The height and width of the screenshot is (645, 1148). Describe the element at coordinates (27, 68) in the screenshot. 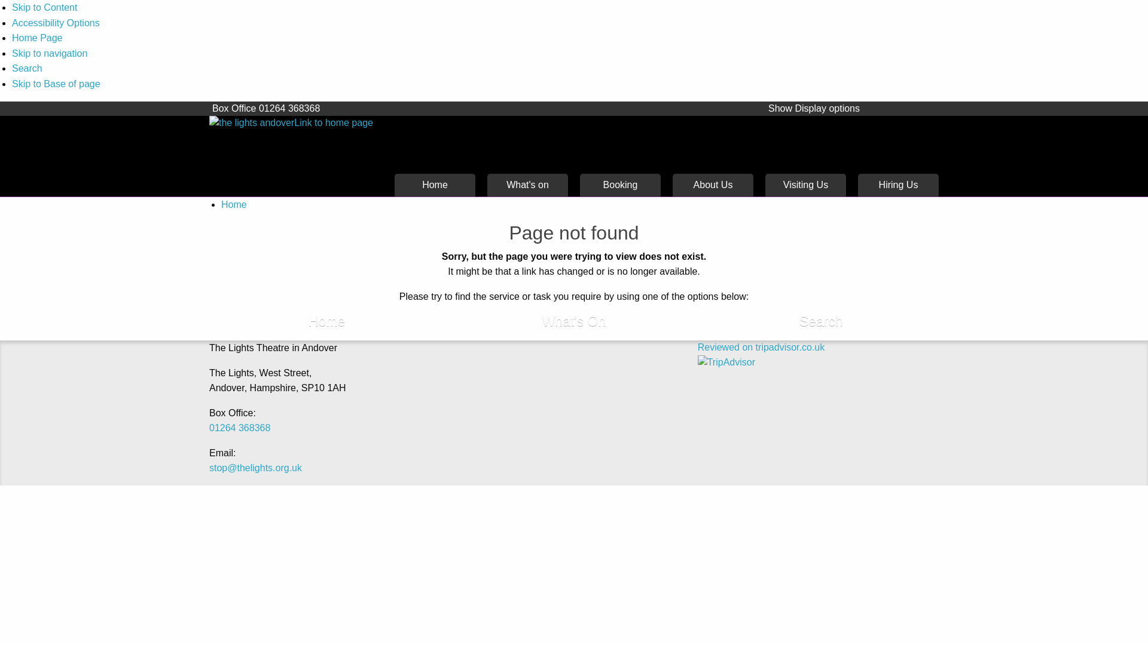

I see `Search` at that location.